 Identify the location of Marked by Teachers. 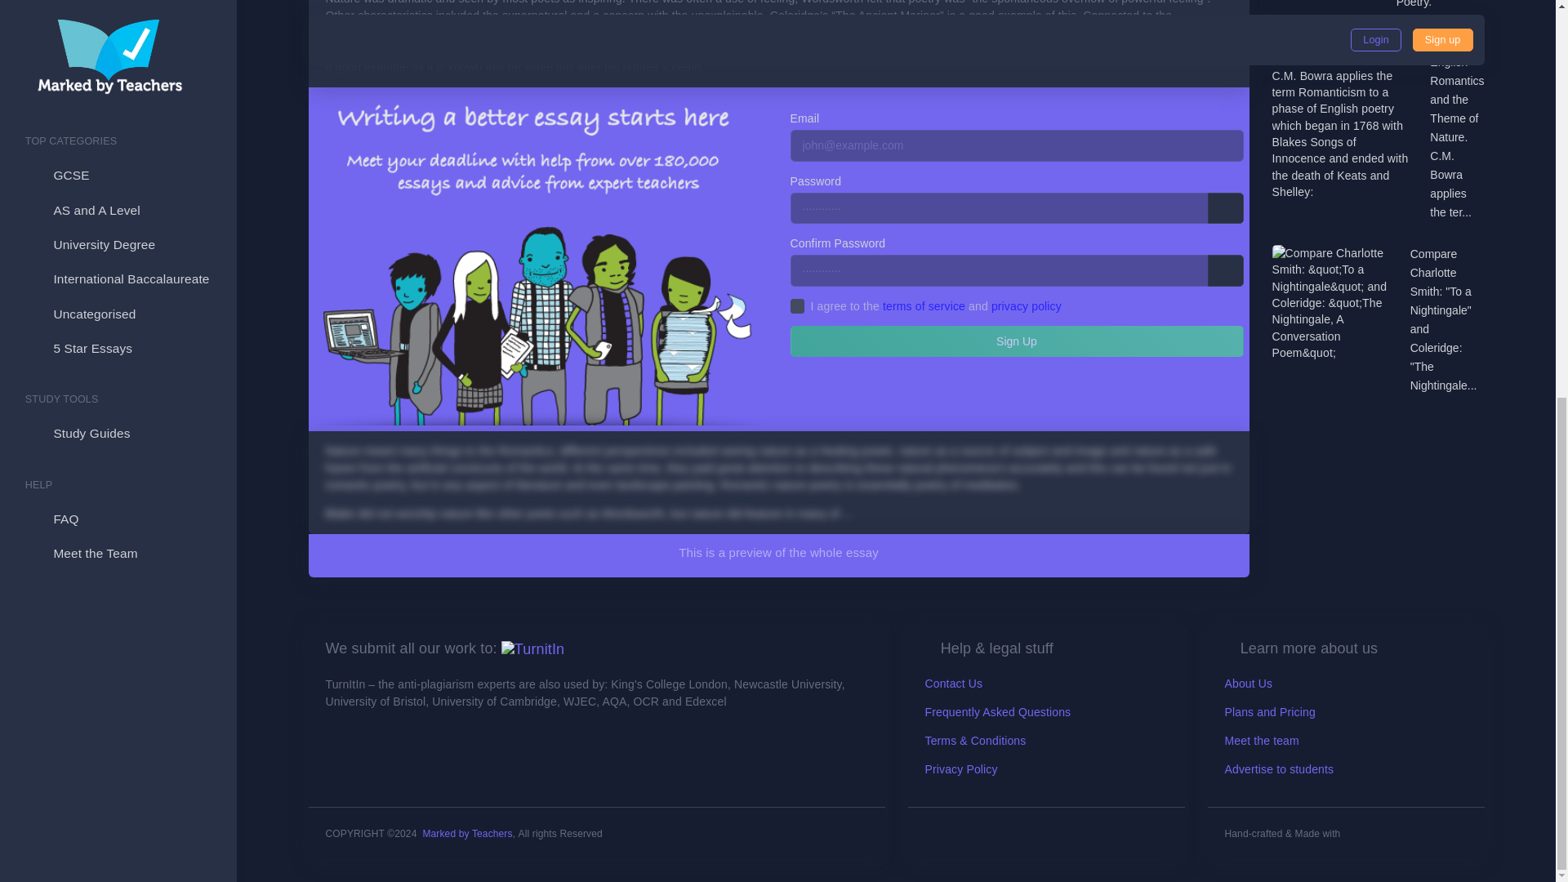
(467, 834).